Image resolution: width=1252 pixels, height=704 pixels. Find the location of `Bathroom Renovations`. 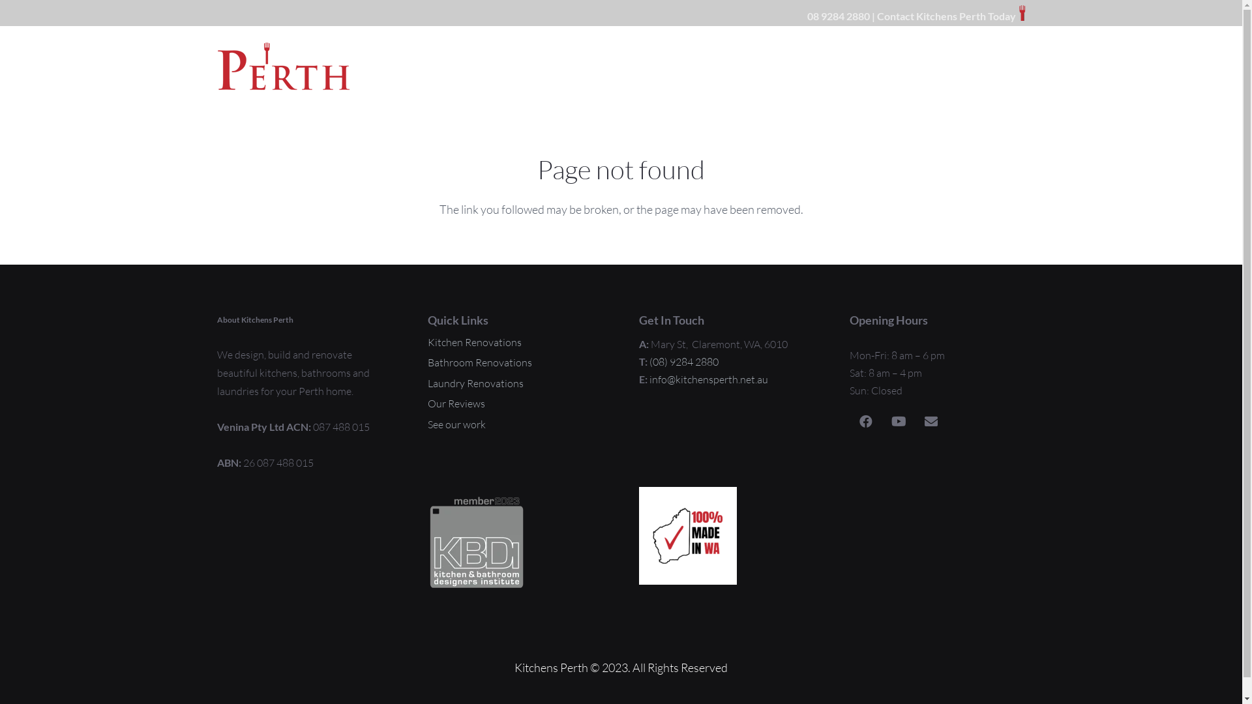

Bathroom Renovations is located at coordinates (480, 362).